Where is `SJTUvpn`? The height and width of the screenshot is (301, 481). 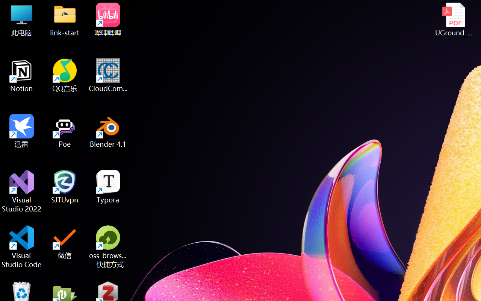 SJTUvpn is located at coordinates (65, 187).